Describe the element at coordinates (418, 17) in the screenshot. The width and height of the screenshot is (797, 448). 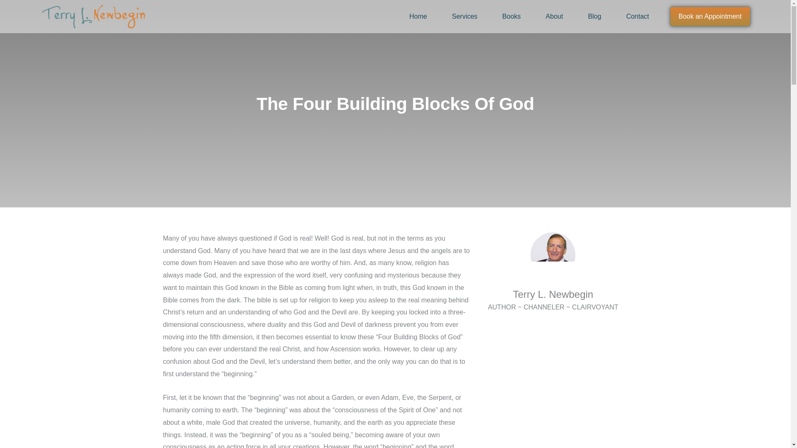
I see `Home` at that location.